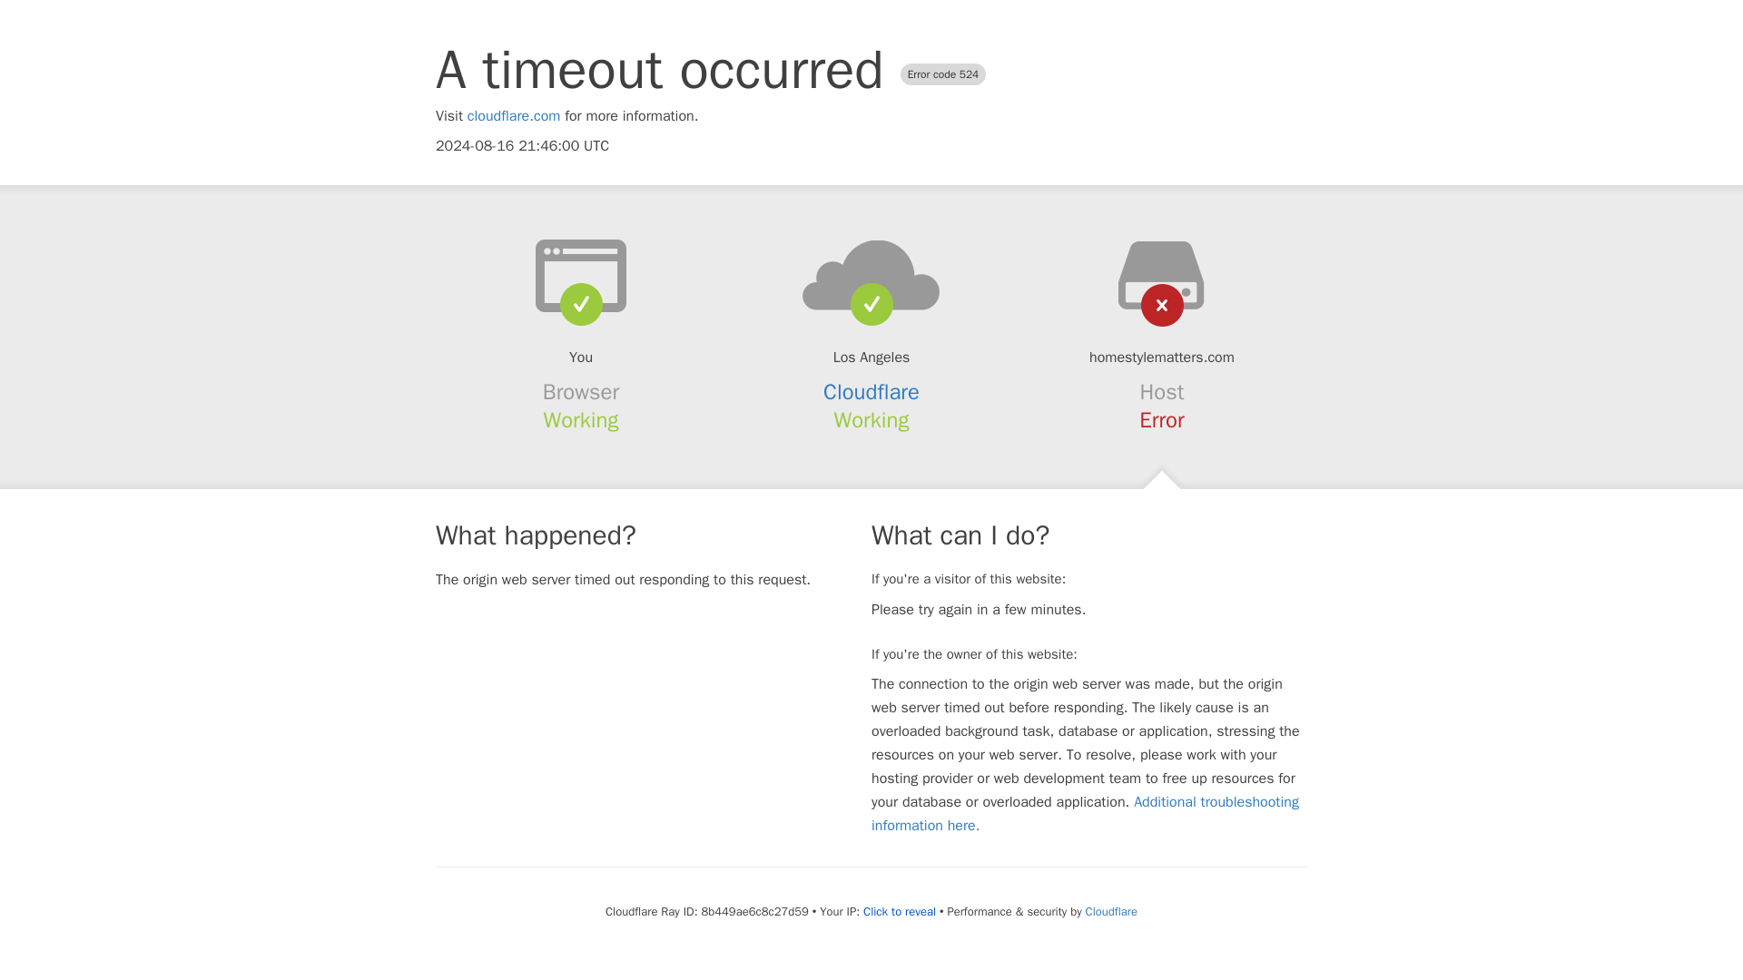 This screenshot has height=980, width=1743. What do you see at coordinates (1085, 813) in the screenshot?
I see `Additional troubleshooting information here.` at bounding box center [1085, 813].